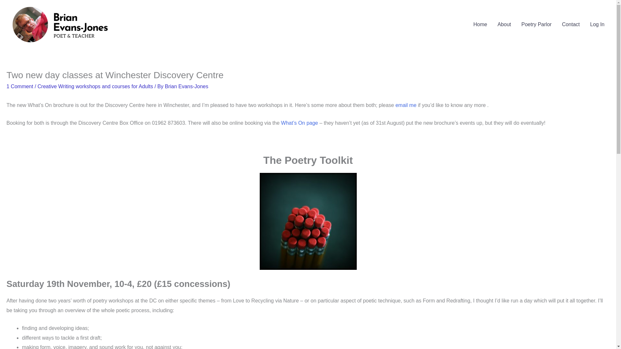 Image resolution: width=621 pixels, height=349 pixels. What do you see at coordinates (406, 105) in the screenshot?
I see `email me` at bounding box center [406, 105].